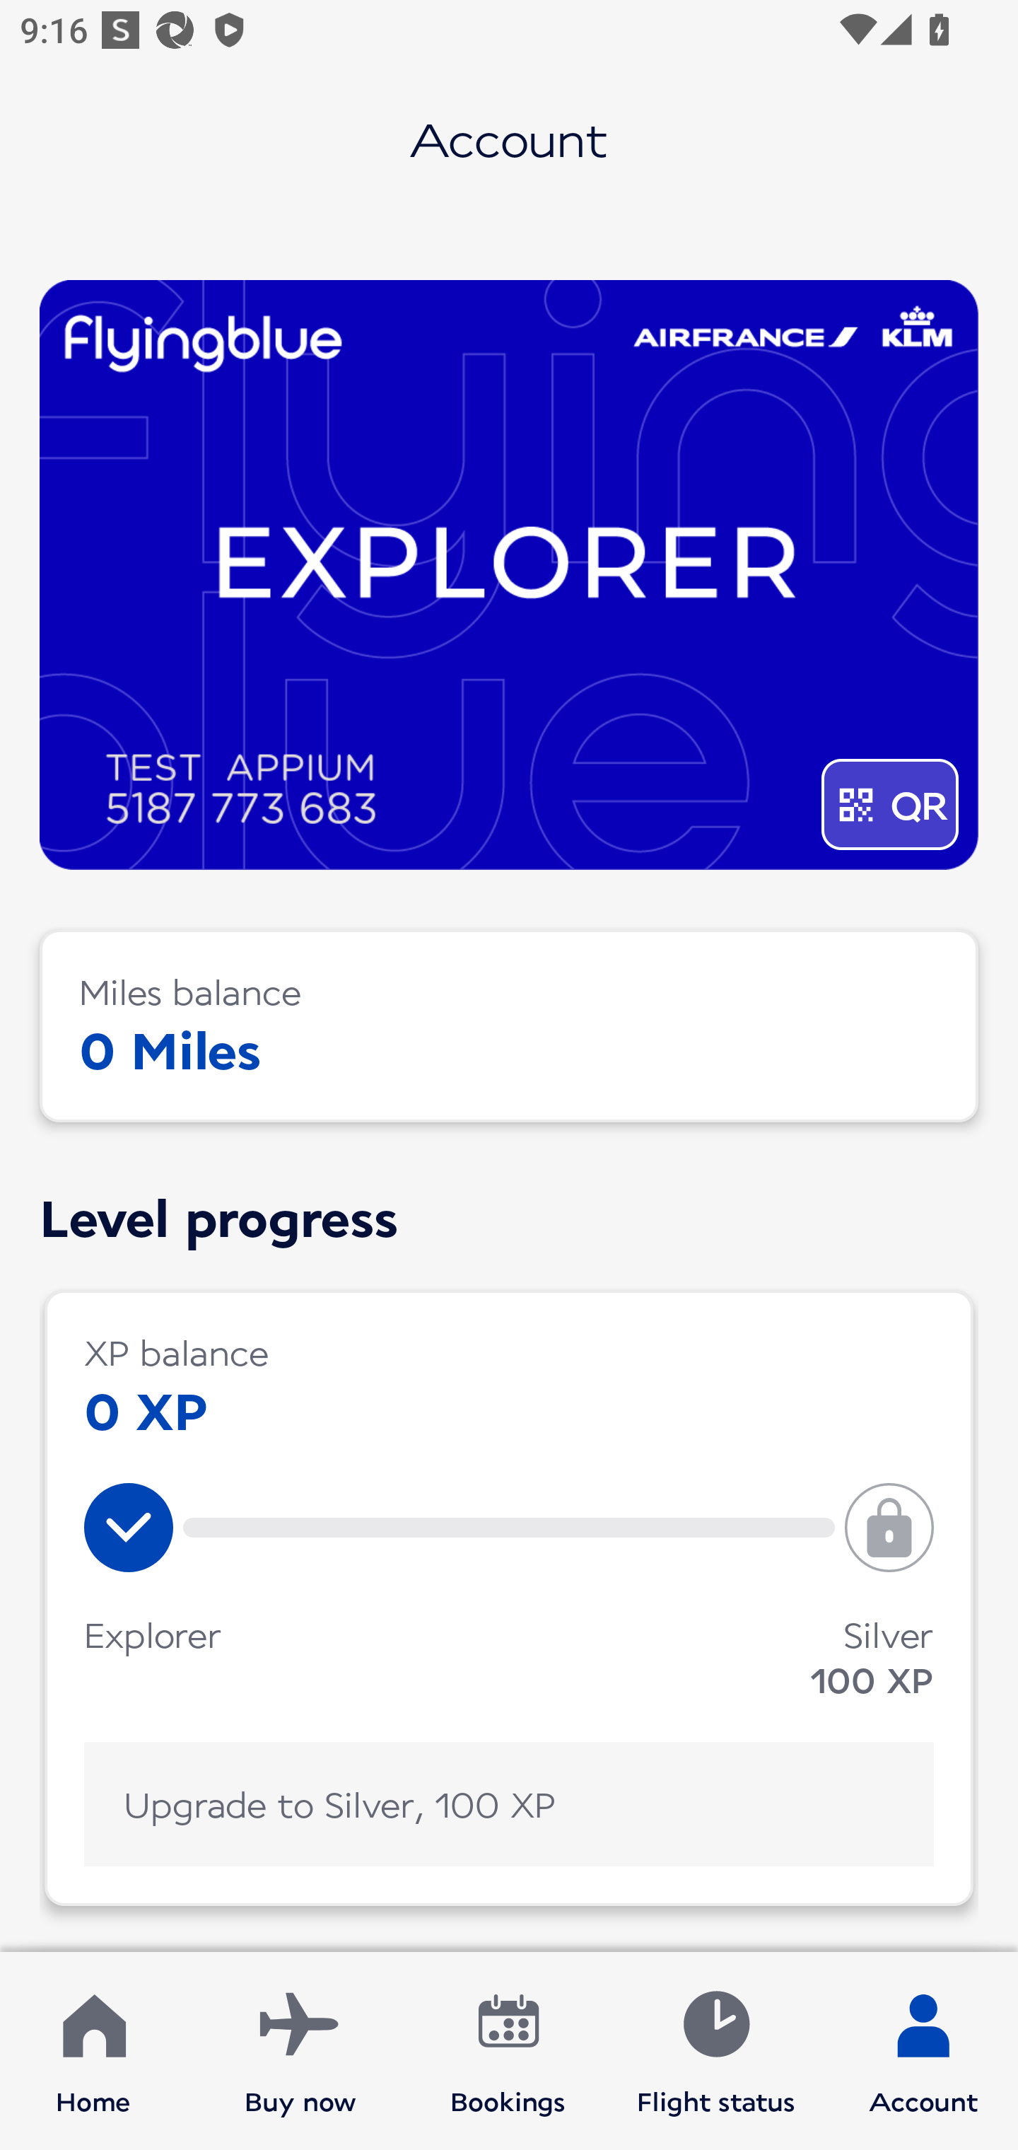 This screenshot has height=2150, width=1018. What do you see at coordinates (715, 2051) in the screenshot?
I see `Flight status` at bounding box center [715, 2051].